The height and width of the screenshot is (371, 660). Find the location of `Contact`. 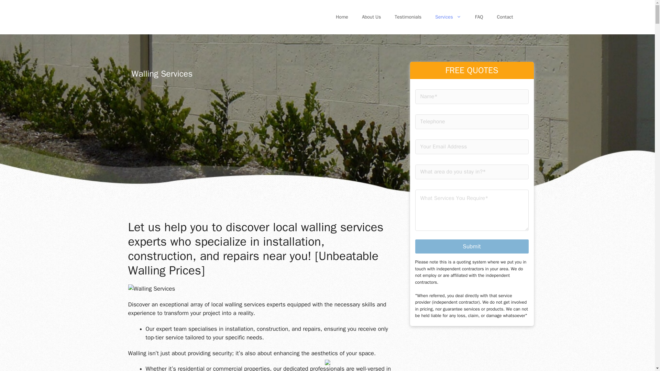

Contact is located at coordinates (505, 17).